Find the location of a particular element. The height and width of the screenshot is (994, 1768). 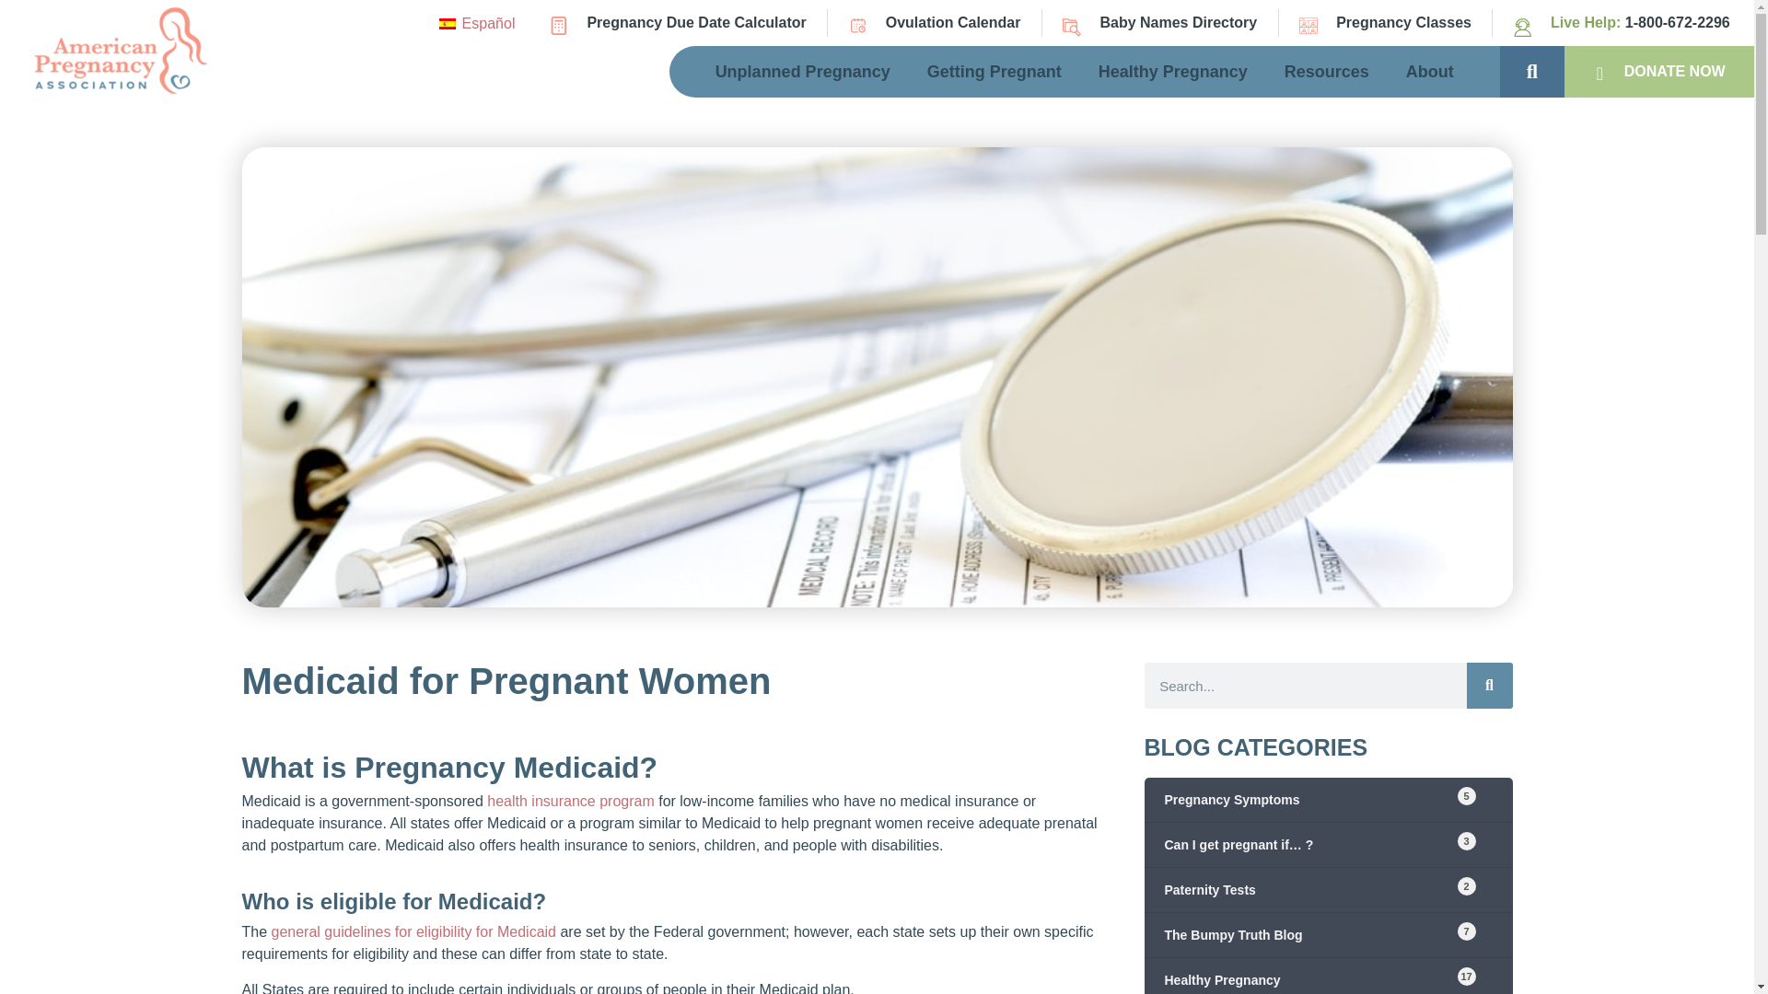

Getting Pregnant is located at coordinates (994, 71).